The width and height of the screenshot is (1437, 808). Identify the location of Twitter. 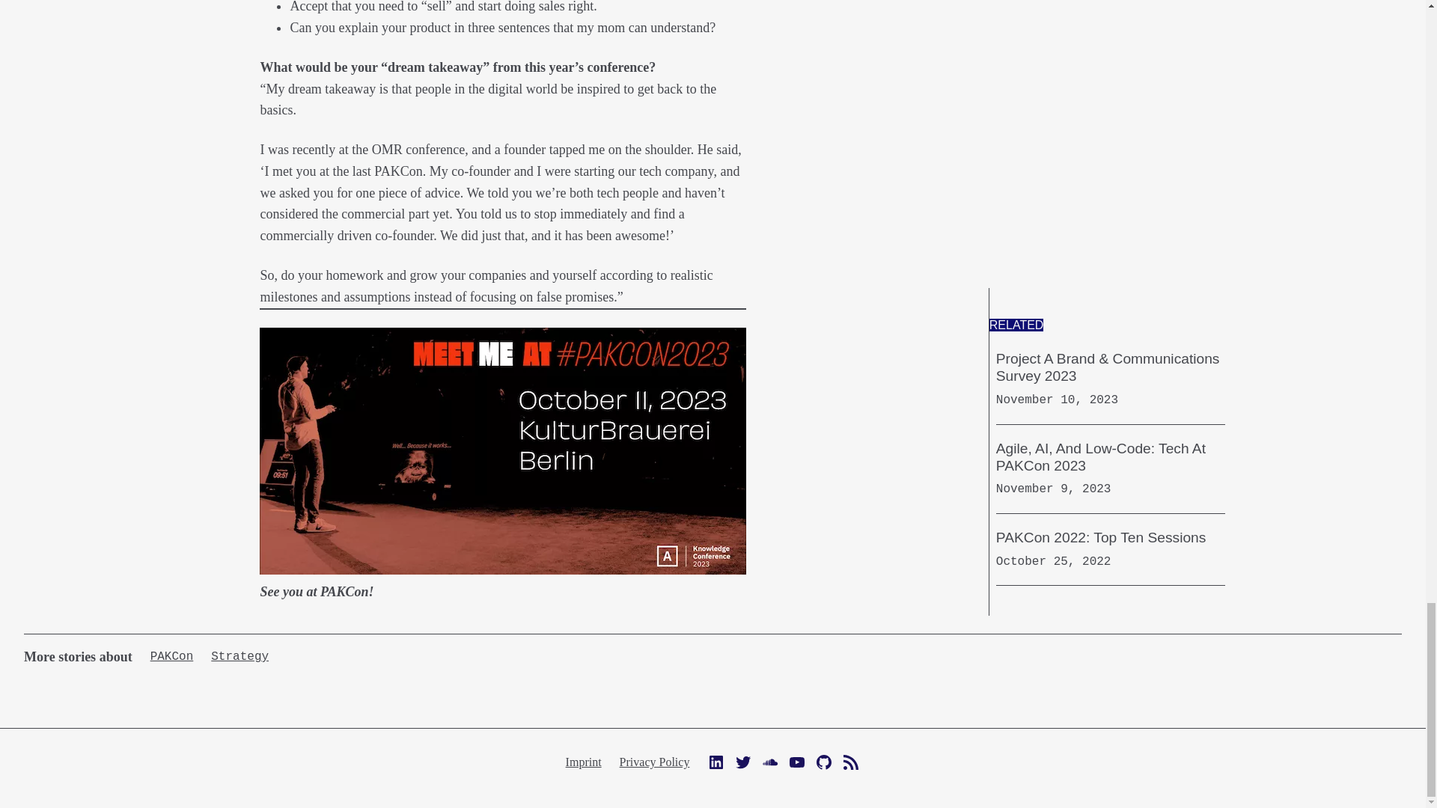
(742, 762).